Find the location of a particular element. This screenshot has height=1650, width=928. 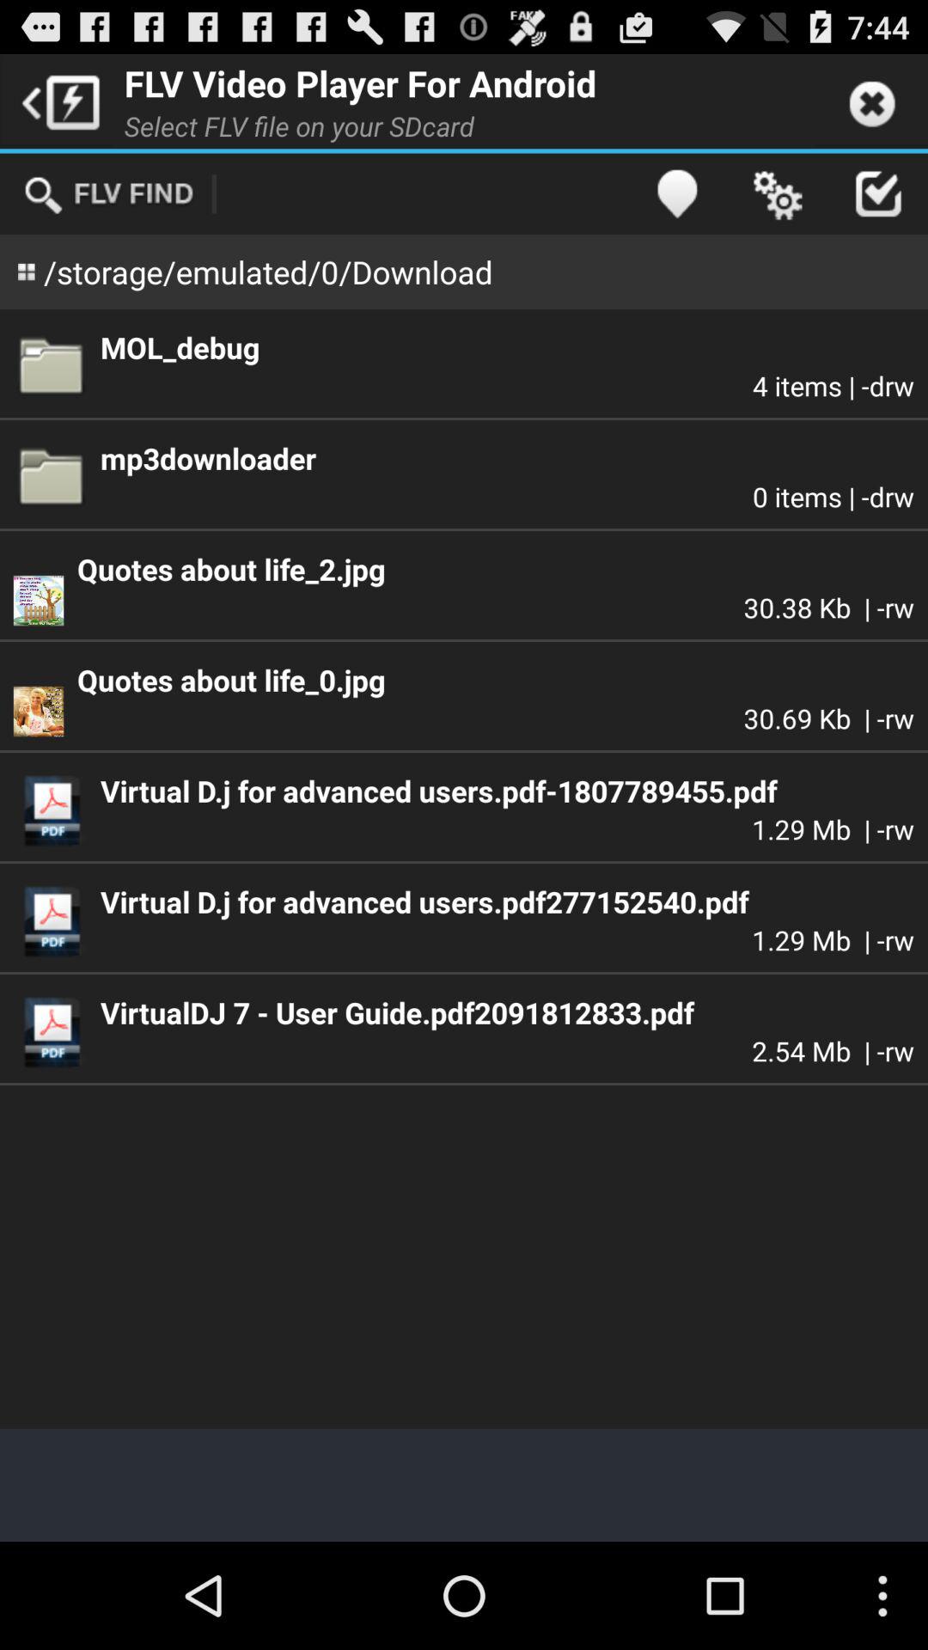

press item to the left of flv video player icon is located at coordinates (57, 101).